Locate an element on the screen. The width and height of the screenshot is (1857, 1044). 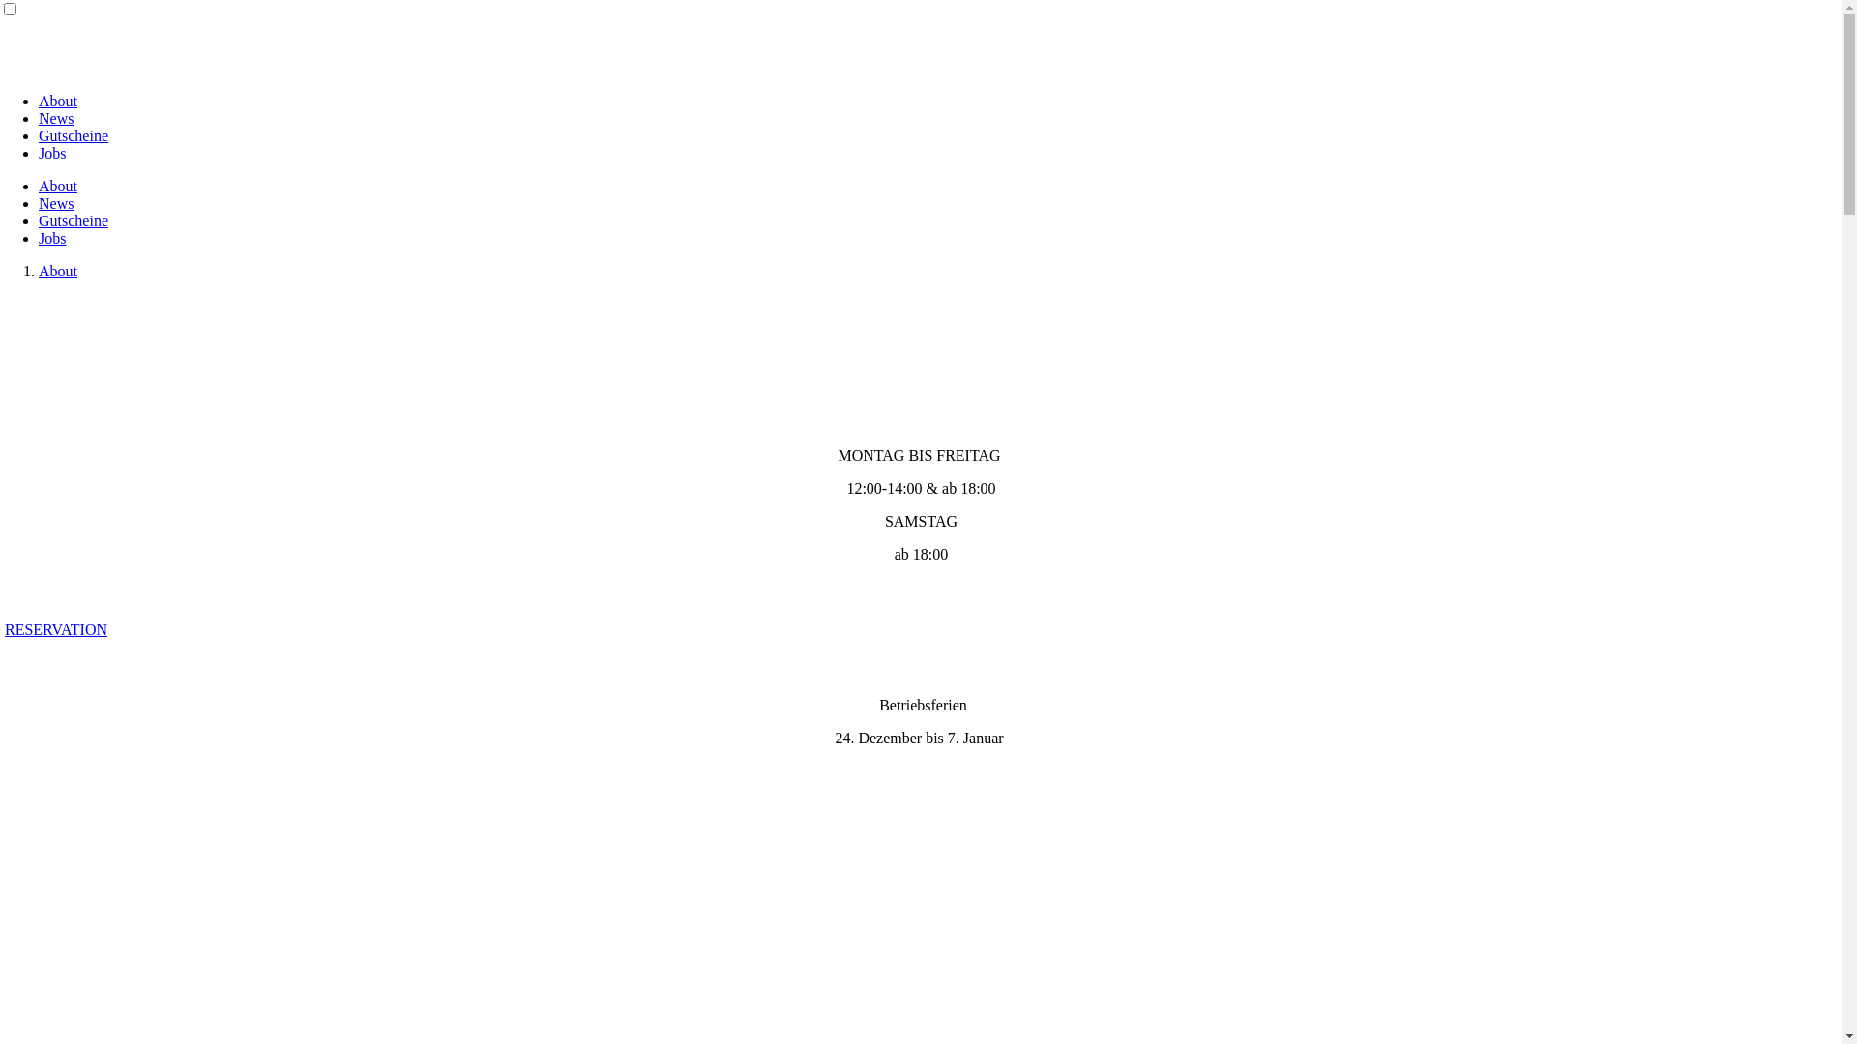
About is located at coordinates (58, 186).